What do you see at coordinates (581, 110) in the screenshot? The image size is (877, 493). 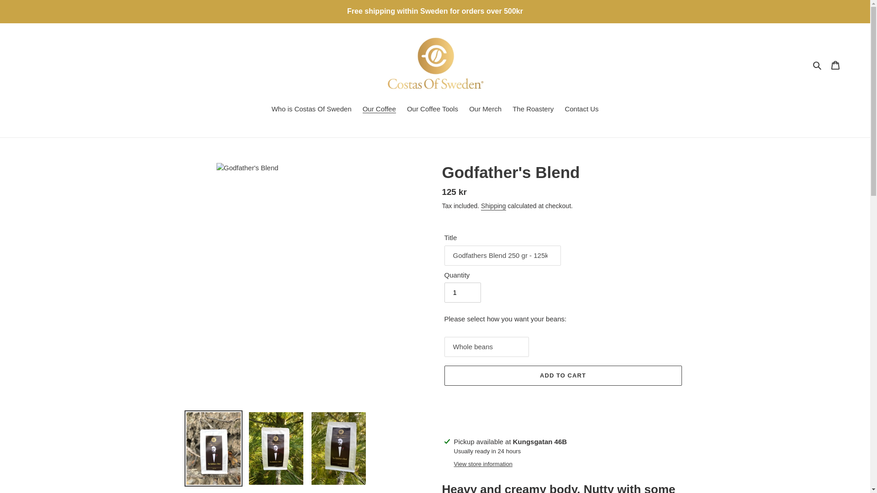 I see `Contact Us` at bounding box center [581, 110].